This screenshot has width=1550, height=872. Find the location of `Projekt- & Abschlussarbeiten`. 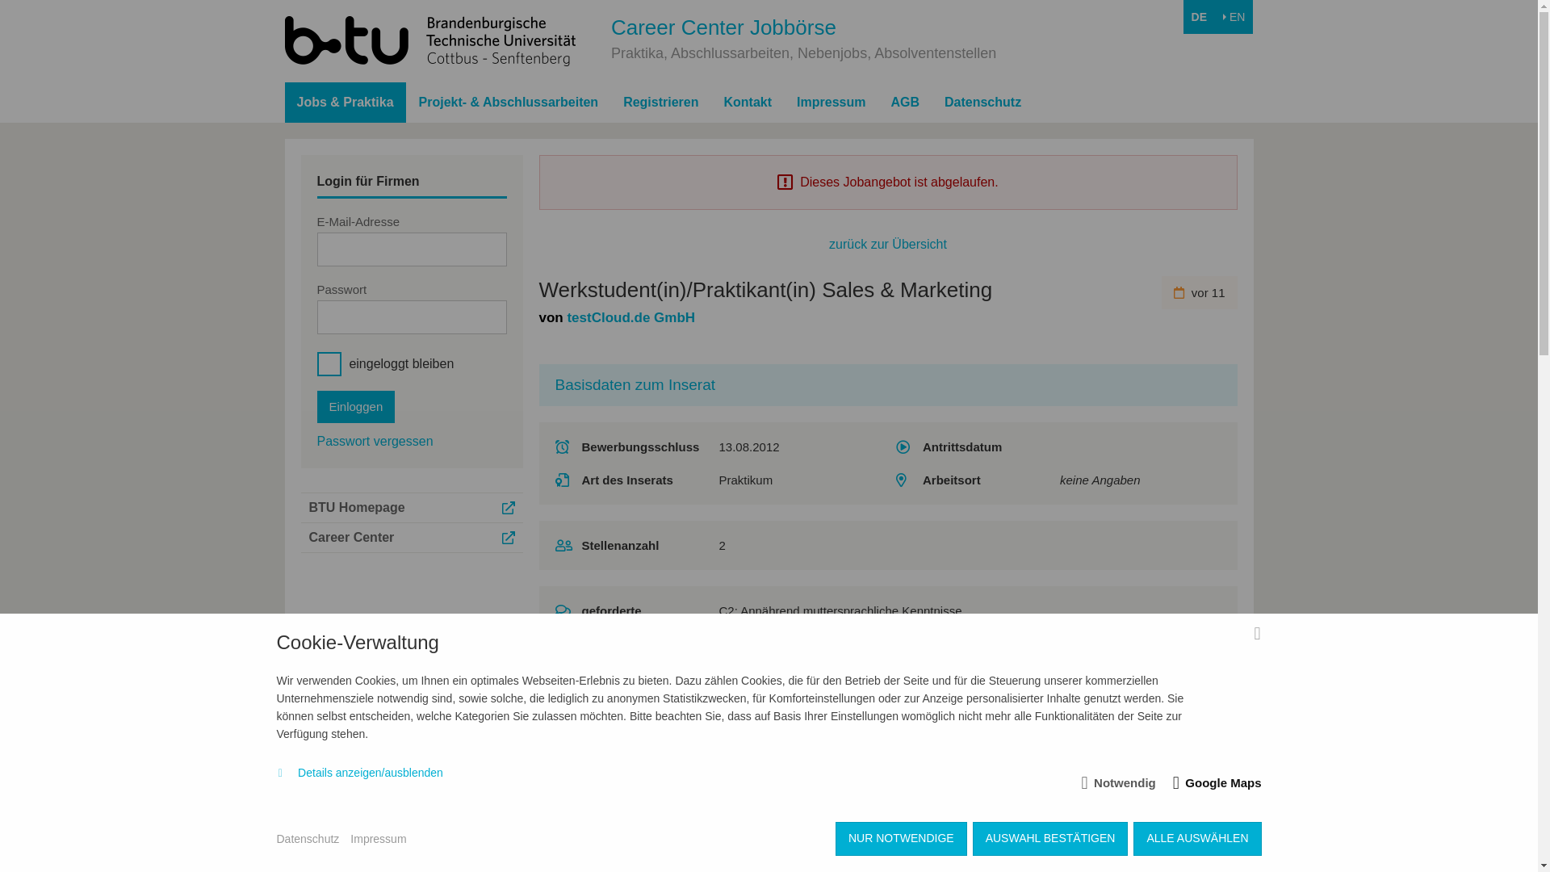

Projekt- & Abschlussarbeiten is located at coordinates (509, 103).